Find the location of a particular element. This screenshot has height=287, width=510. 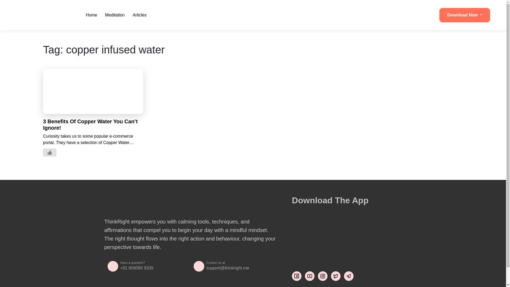

Meditation is located at coordinates (115, 15).